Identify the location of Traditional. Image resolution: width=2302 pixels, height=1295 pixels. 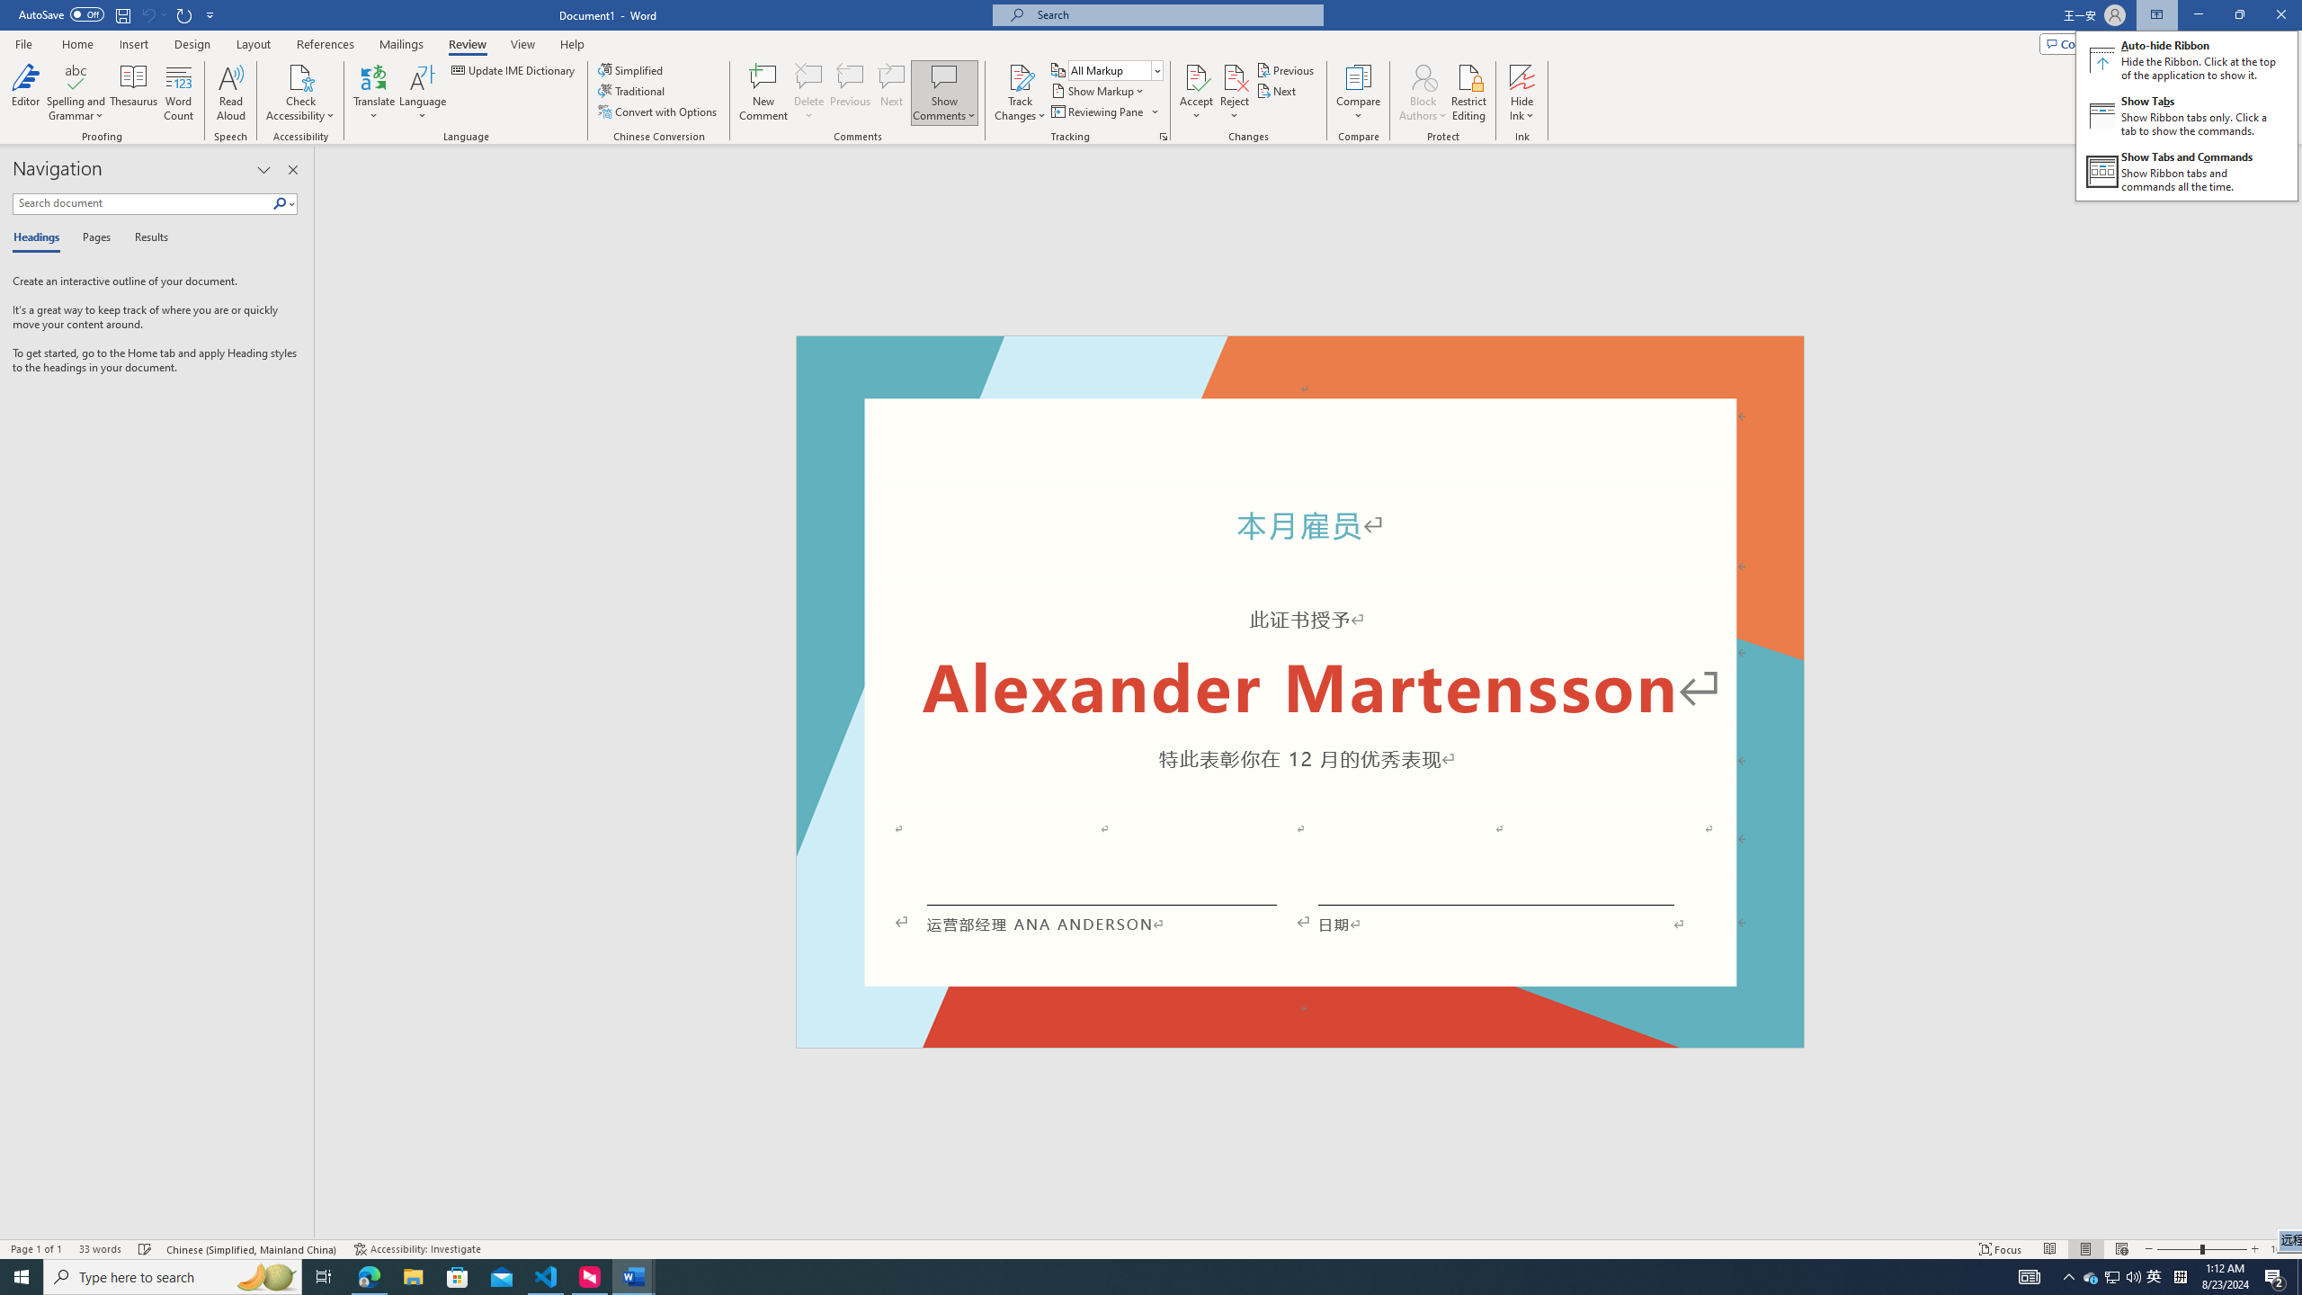
(633, 90).